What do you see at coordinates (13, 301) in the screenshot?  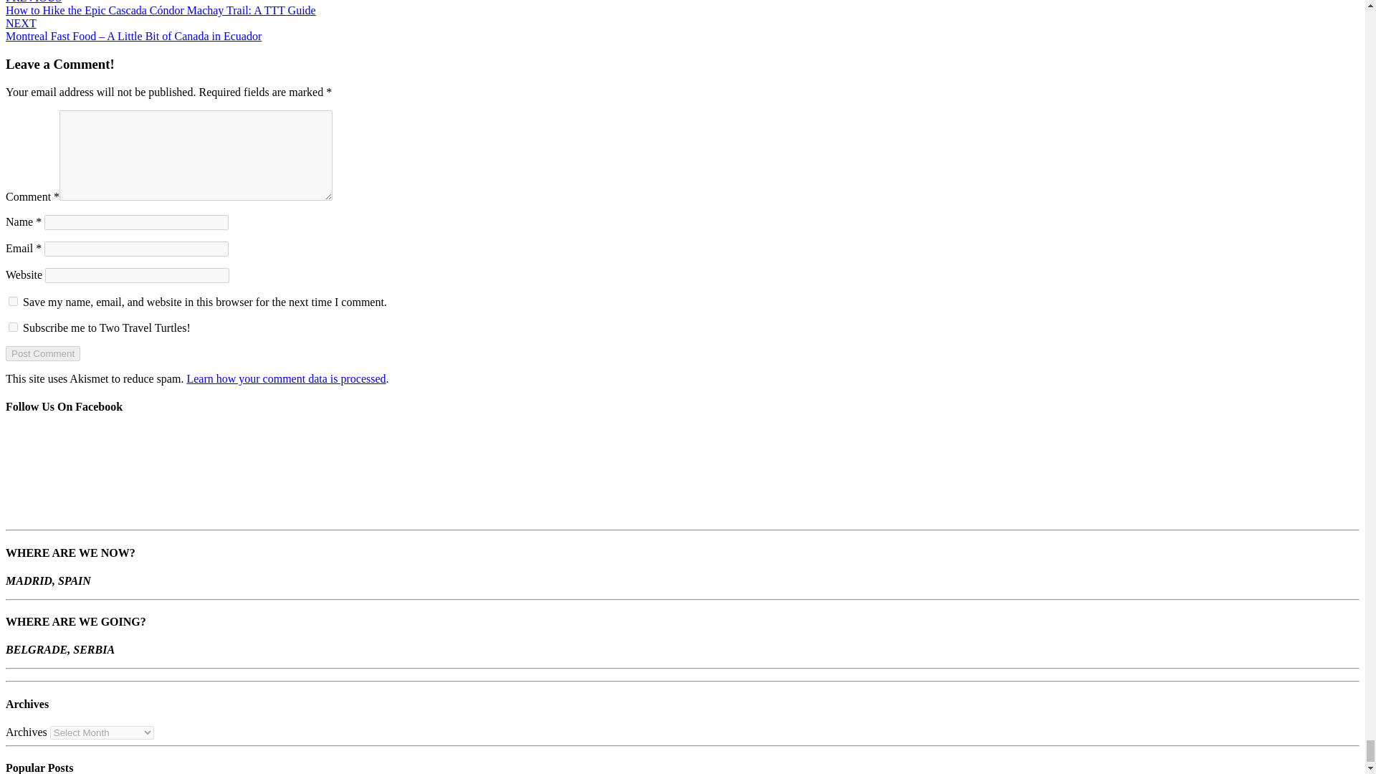 I see `yes` at bounding box center [13, 301].